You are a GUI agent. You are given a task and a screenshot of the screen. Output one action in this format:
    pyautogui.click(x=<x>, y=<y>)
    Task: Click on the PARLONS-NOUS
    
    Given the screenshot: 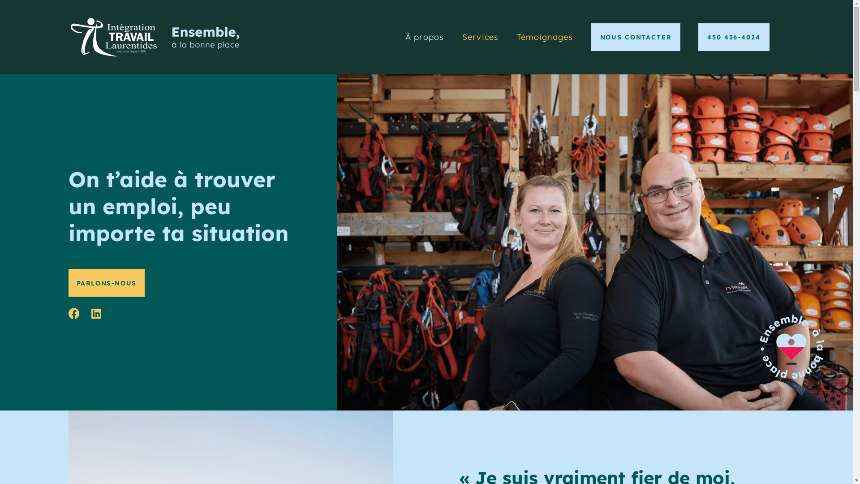 What is the action you would take?
    pyautogui.click(x=106, y=283)
    